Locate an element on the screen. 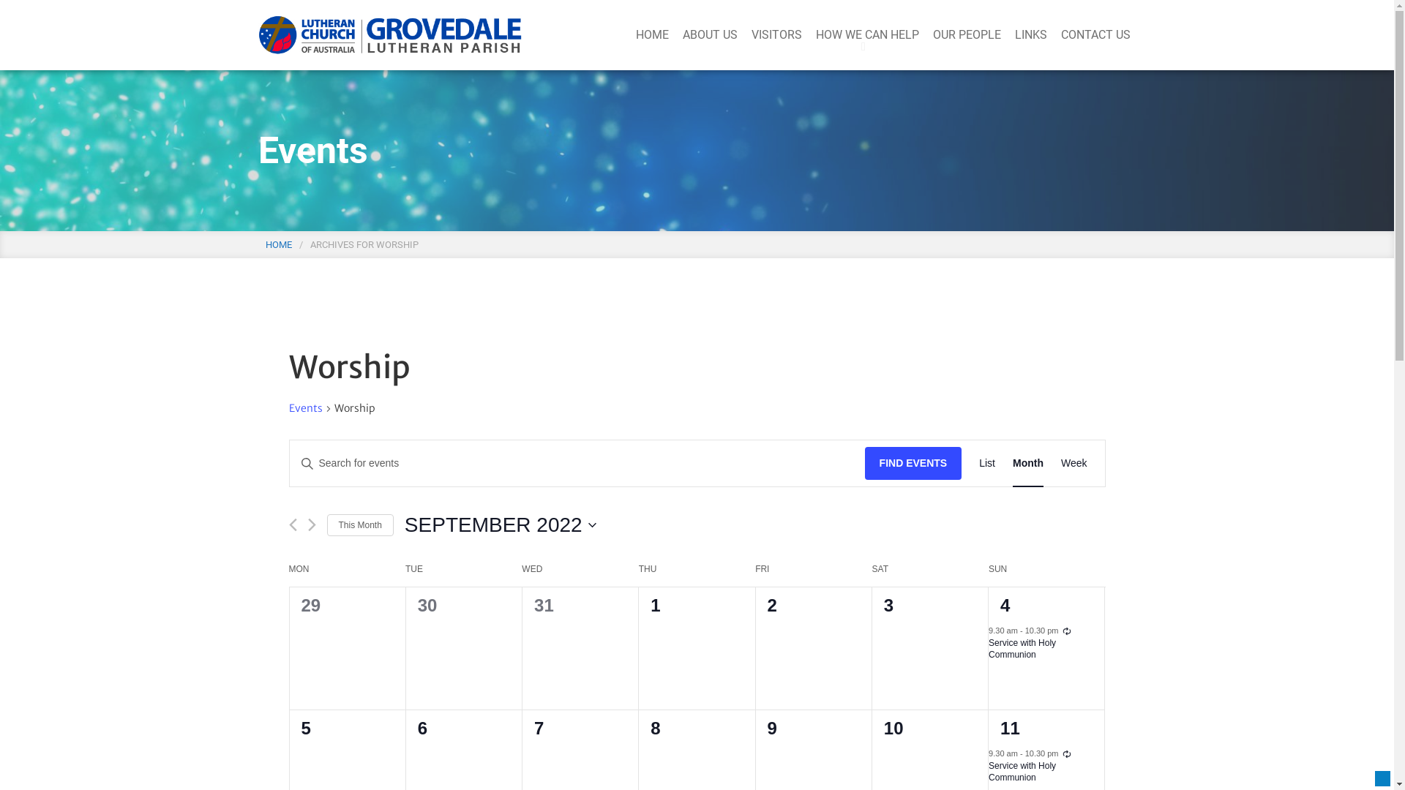  HOME is located at coordinates (278, 244).